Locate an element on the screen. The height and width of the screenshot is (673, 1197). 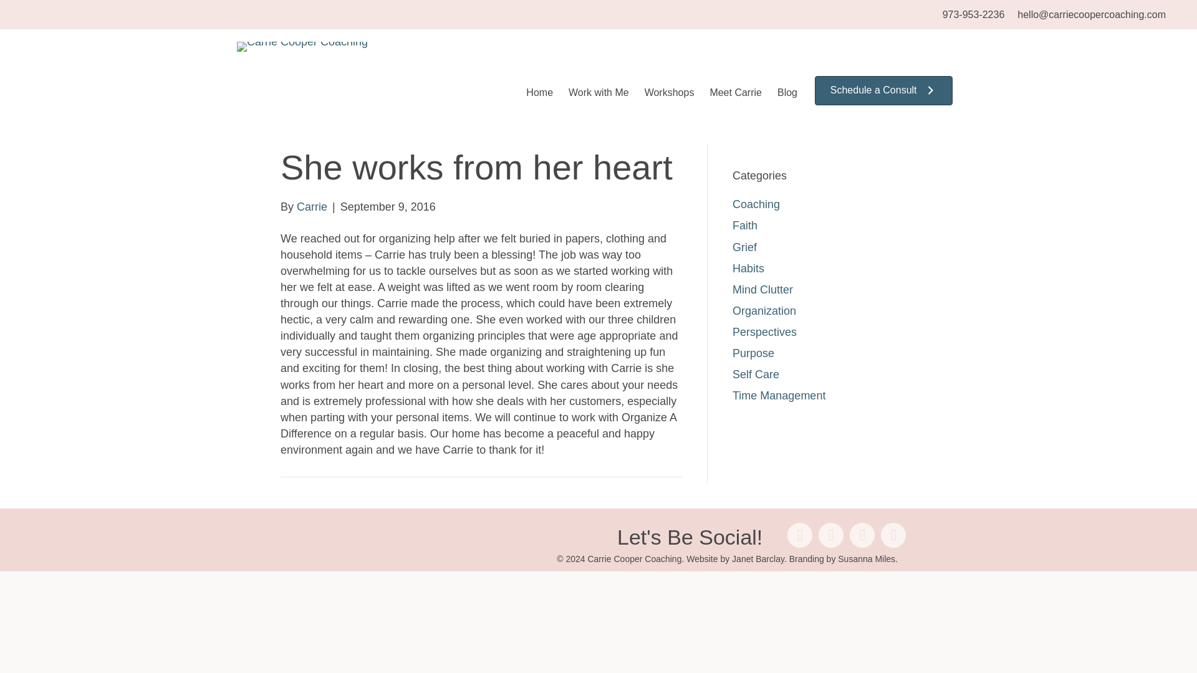
Organization is located at coordinates (764, 310).